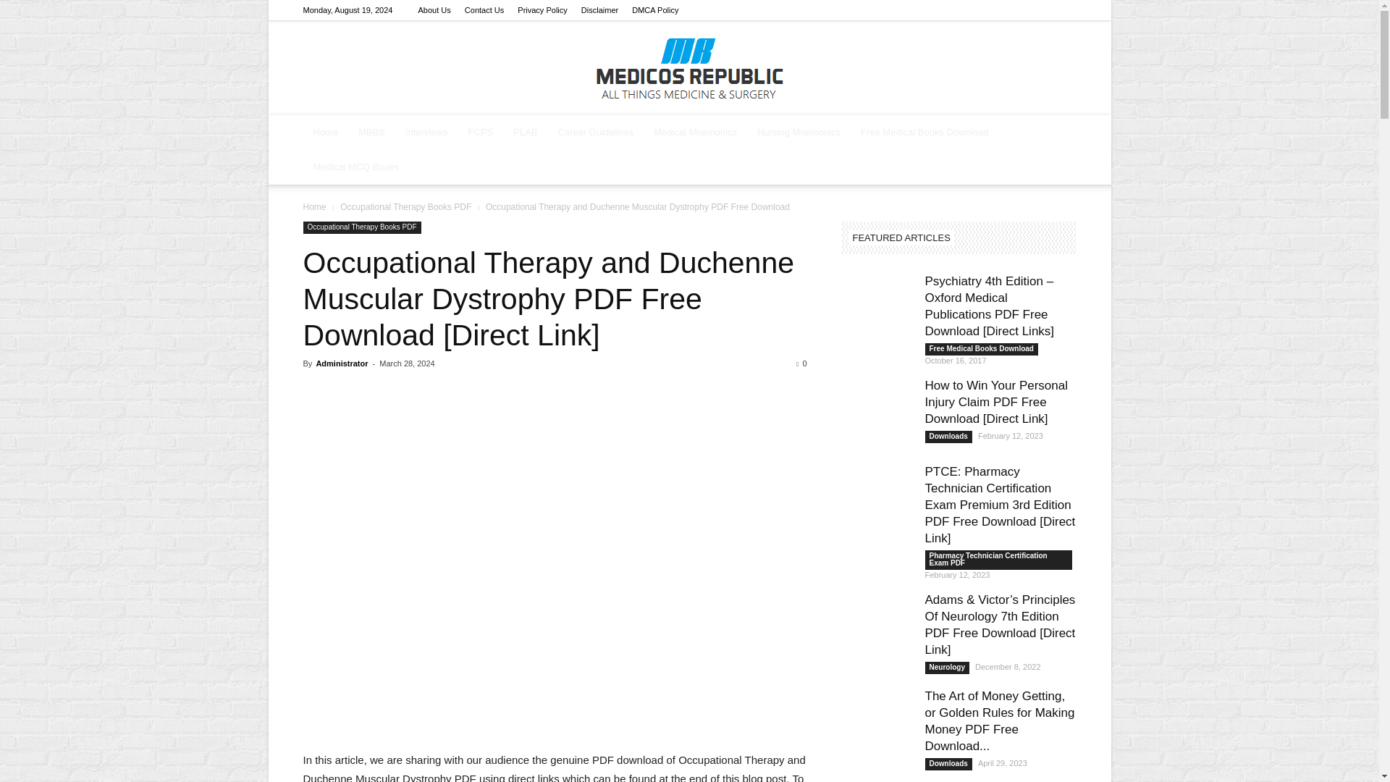 The height and width of the screenshot is (782, 1390). I want to click on View all posts in Occupational Therapy Books PDF, so click(405, 206).